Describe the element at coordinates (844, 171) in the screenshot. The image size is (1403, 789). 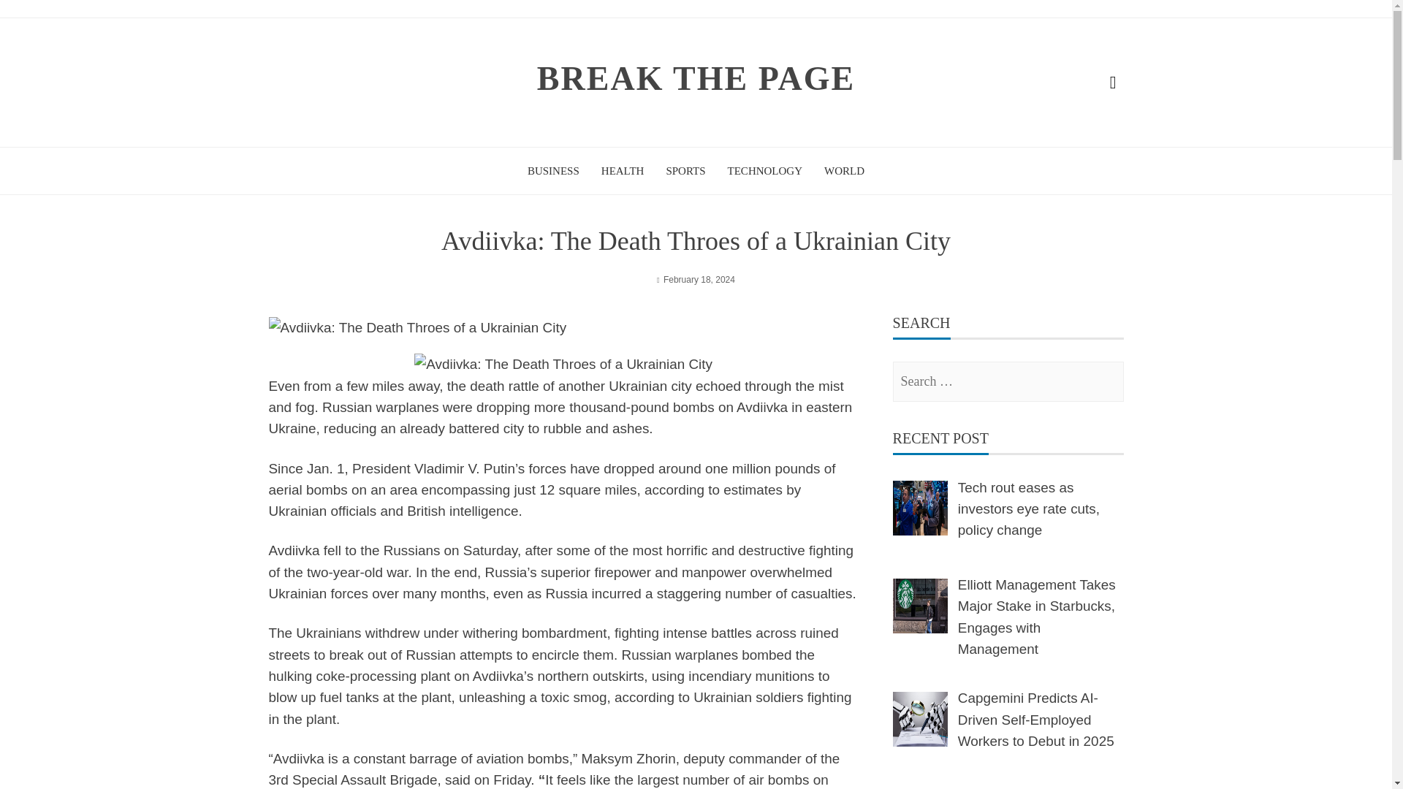
I see `WORLD` at that location.